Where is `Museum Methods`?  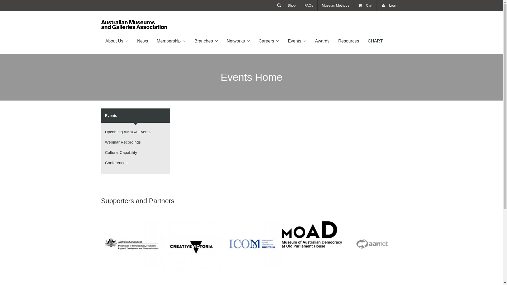 Museum Methods is located at coordinates (336, 6).